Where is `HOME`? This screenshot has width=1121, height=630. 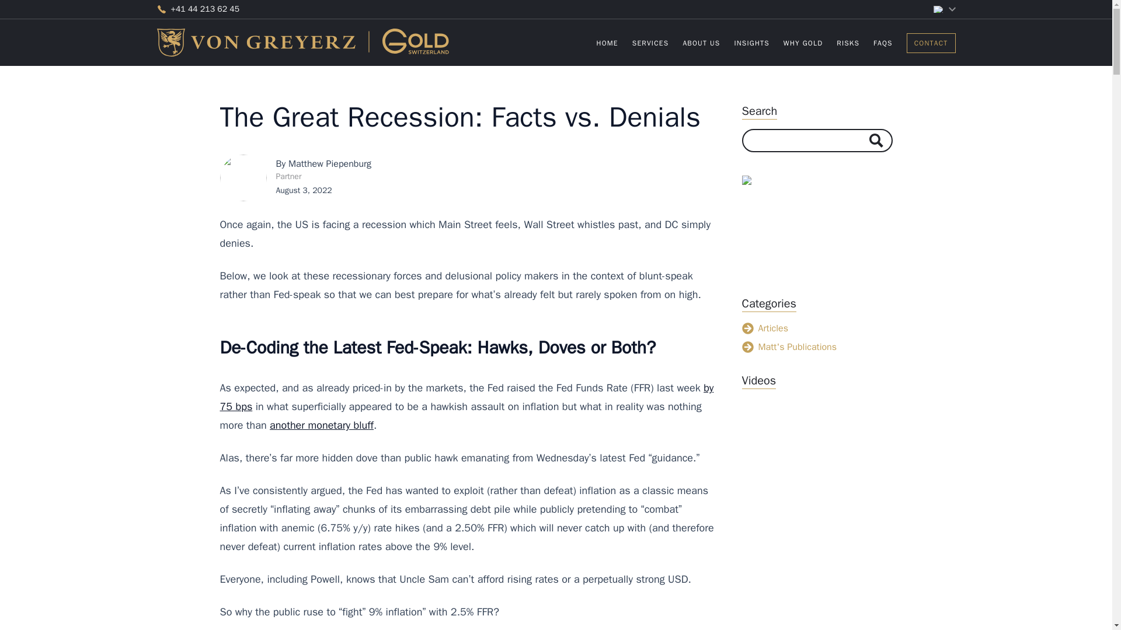
HOME is located at coordinates (607, 43).